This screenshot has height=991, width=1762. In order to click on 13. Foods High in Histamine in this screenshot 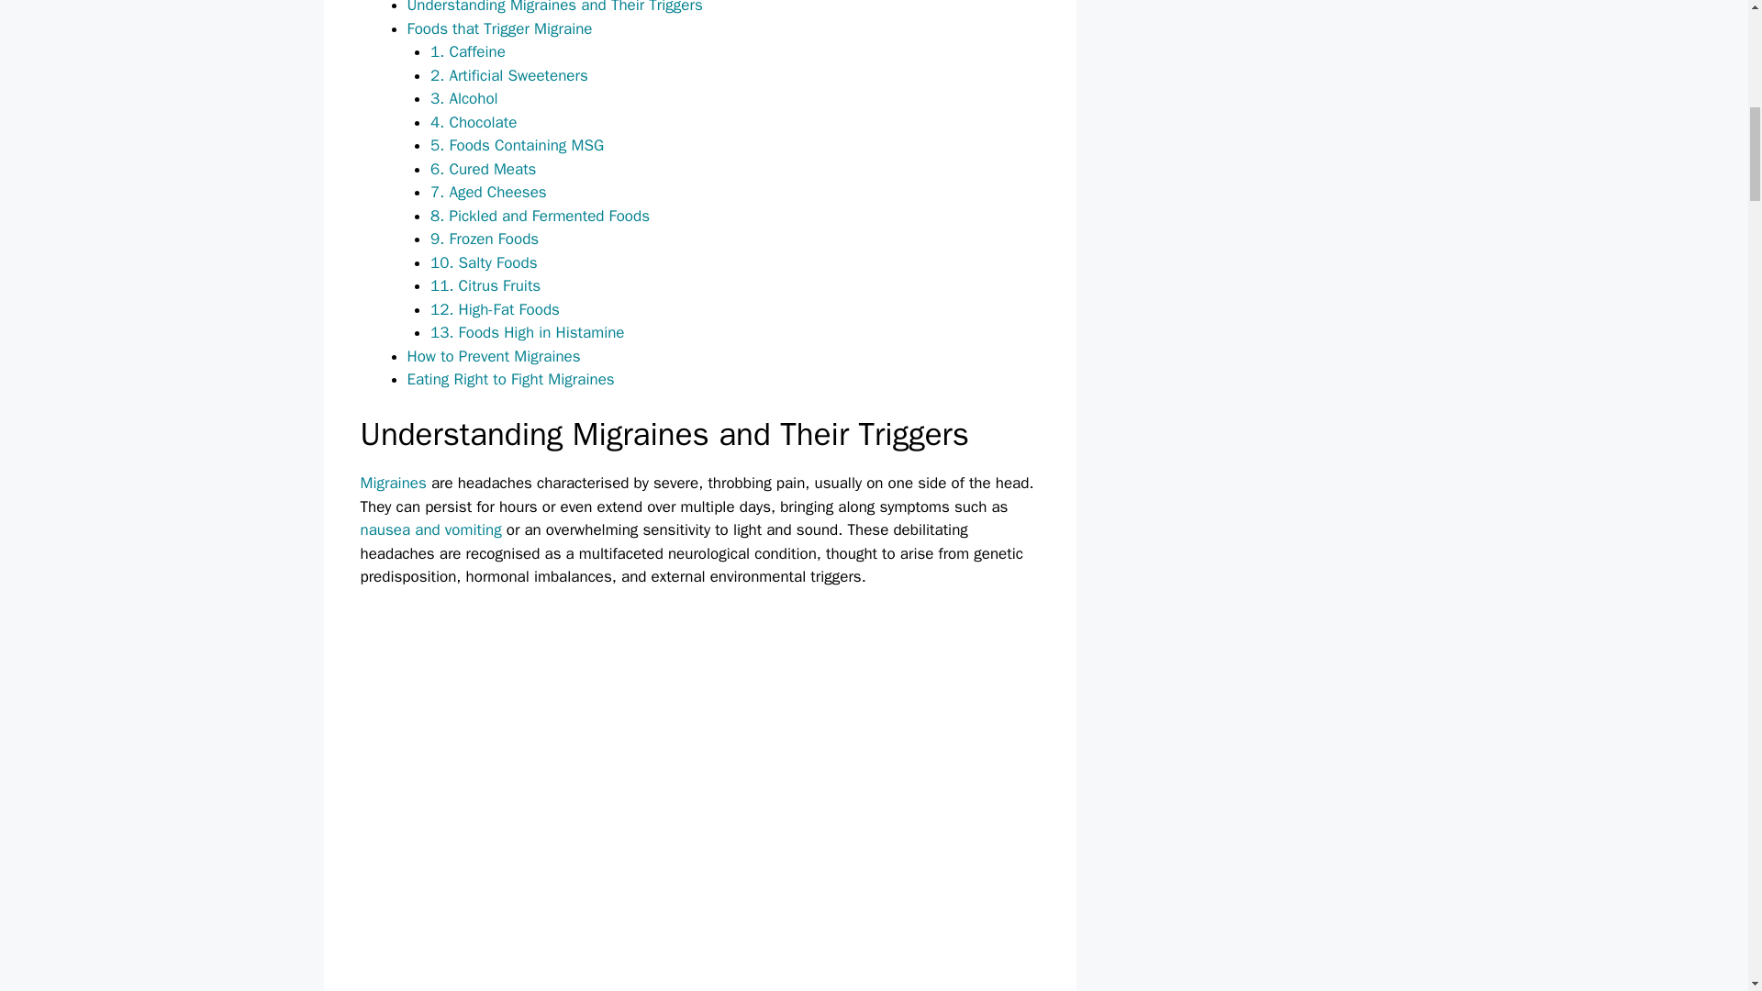, I will do `click(527, 332)`.